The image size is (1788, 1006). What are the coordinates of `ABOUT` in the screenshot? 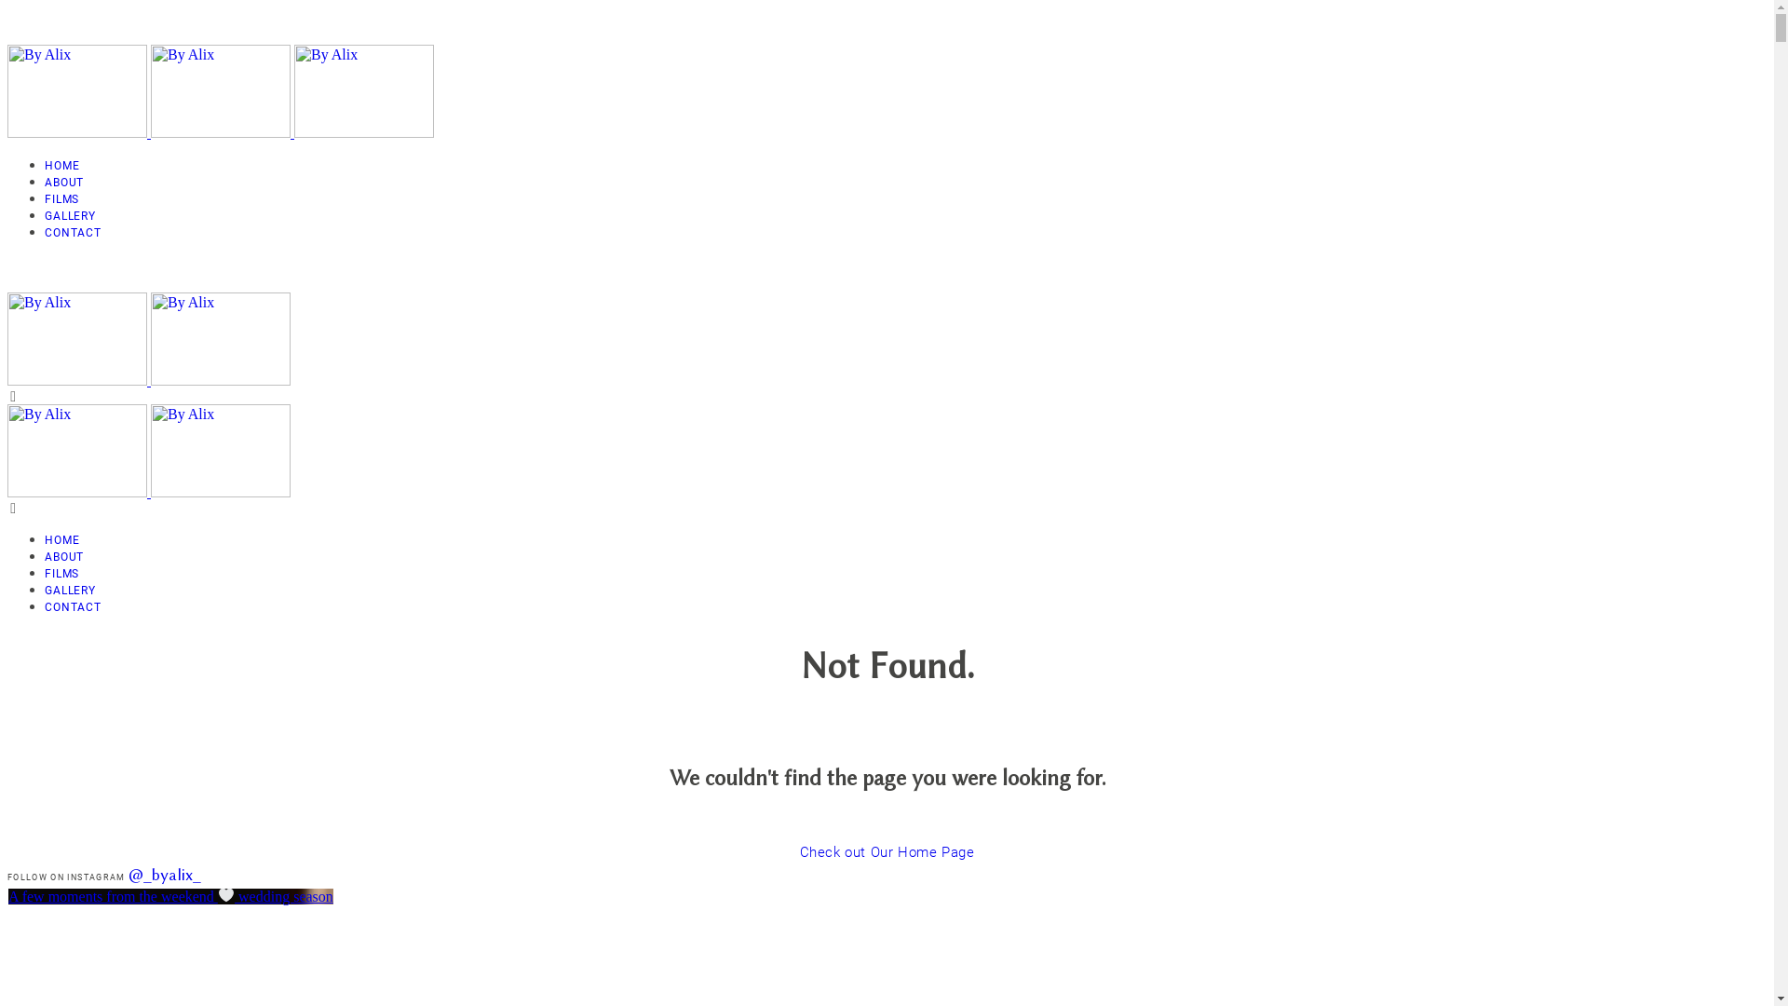 It's located at (64, 557).